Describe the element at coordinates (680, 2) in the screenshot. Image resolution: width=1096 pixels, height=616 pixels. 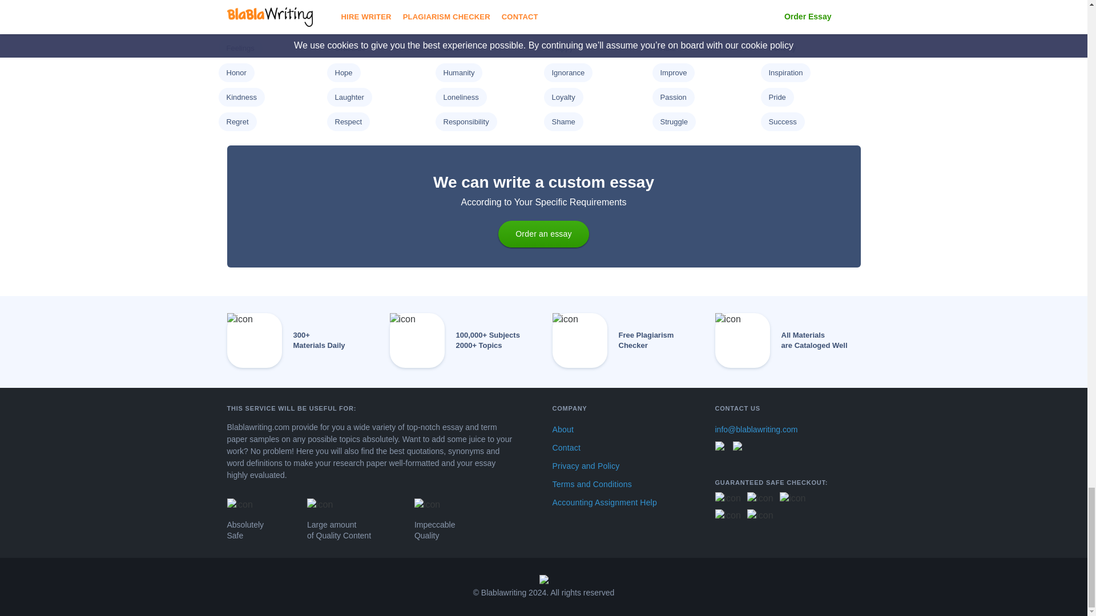
I see `Compassion` at that location.